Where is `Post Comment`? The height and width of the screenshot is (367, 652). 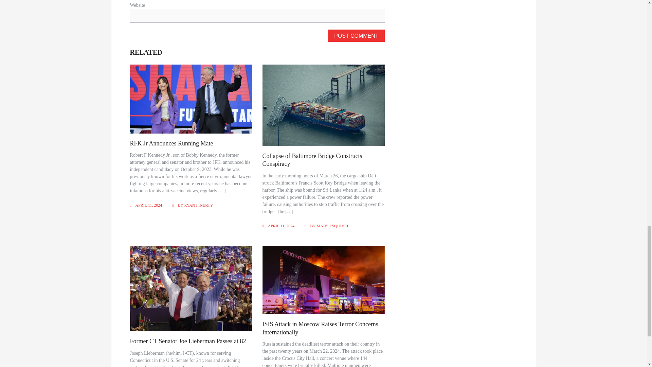 Post Comment is located at coordinates (356, 36).